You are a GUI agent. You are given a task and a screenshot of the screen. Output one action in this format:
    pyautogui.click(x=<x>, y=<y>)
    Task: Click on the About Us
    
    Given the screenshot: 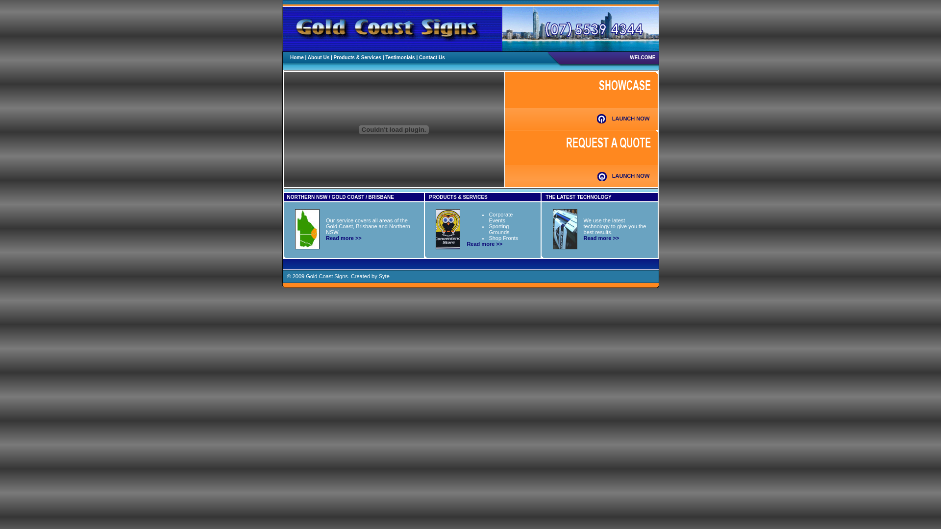 What is the action you would take?
    pyautogui.click(x=319, y=58)
    